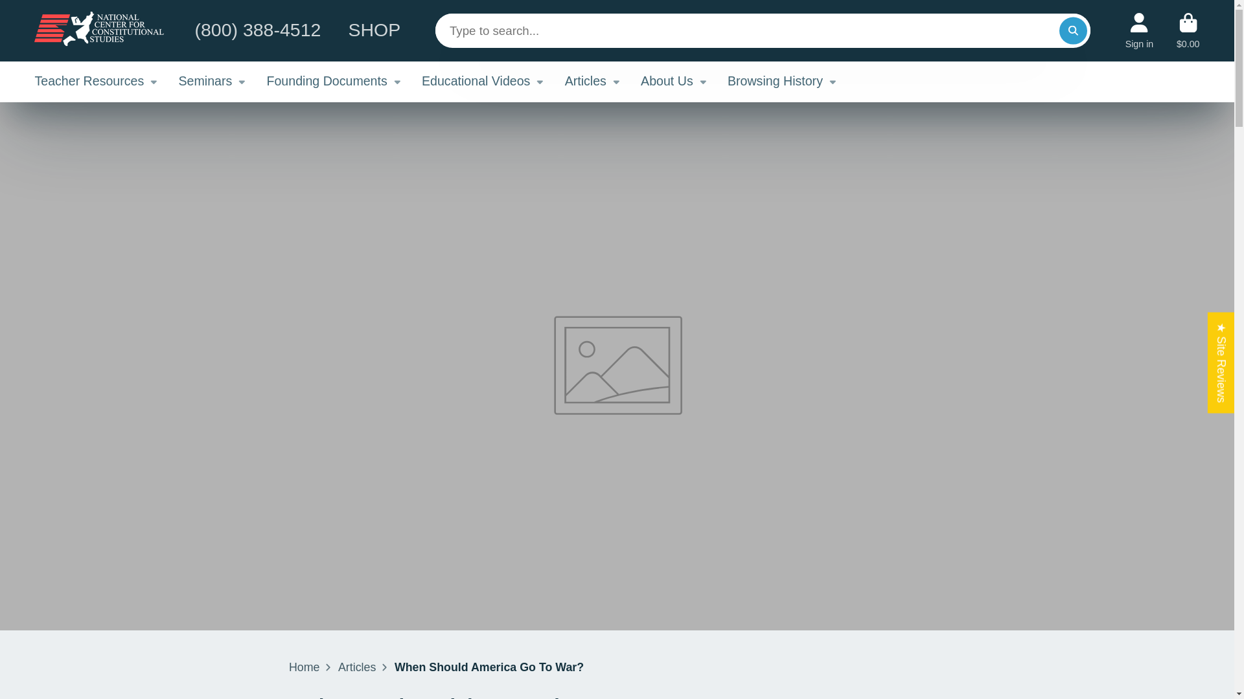 Image resolution: width=1244 pixels, height=699 pixels. I want to click on About Us, so click(674, 82).